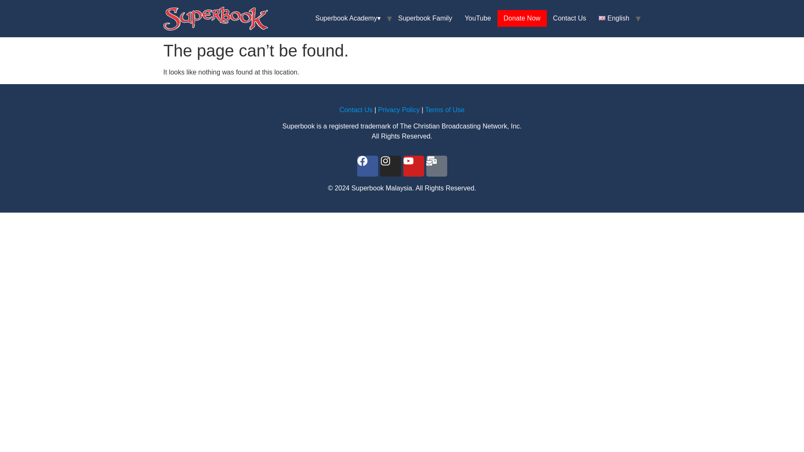 The image size is (804, 452). What do you see at coordinates (425, 18) in the screenshot?
I see `Superbook Family` at bounding box center [425, 18].